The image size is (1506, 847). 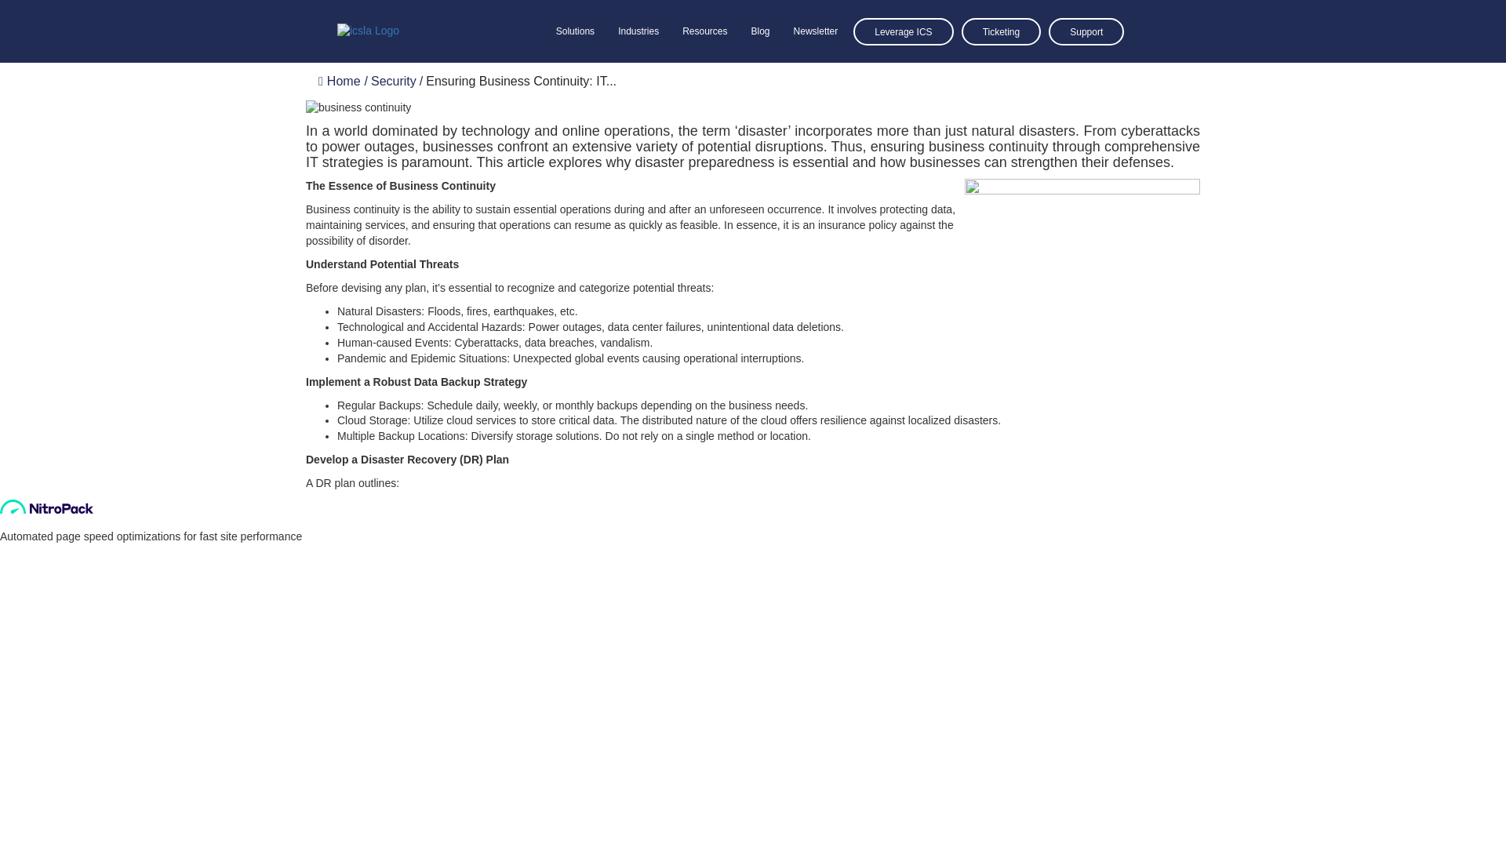 I want to click on Industries, so click(x=555, y=78).